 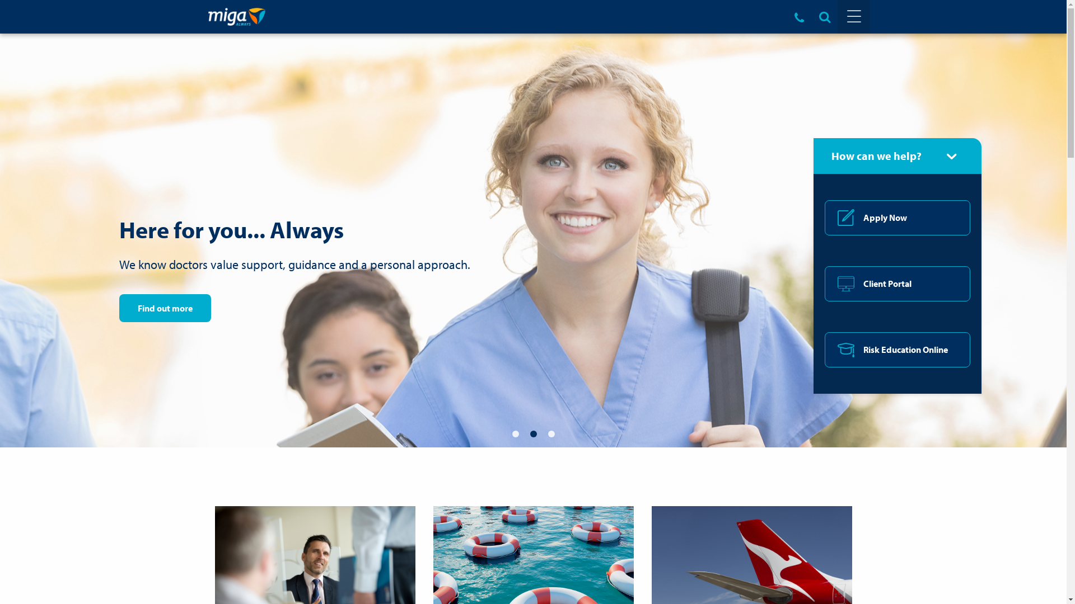 I want to click on Client Portal, so click(x=898, y=284).